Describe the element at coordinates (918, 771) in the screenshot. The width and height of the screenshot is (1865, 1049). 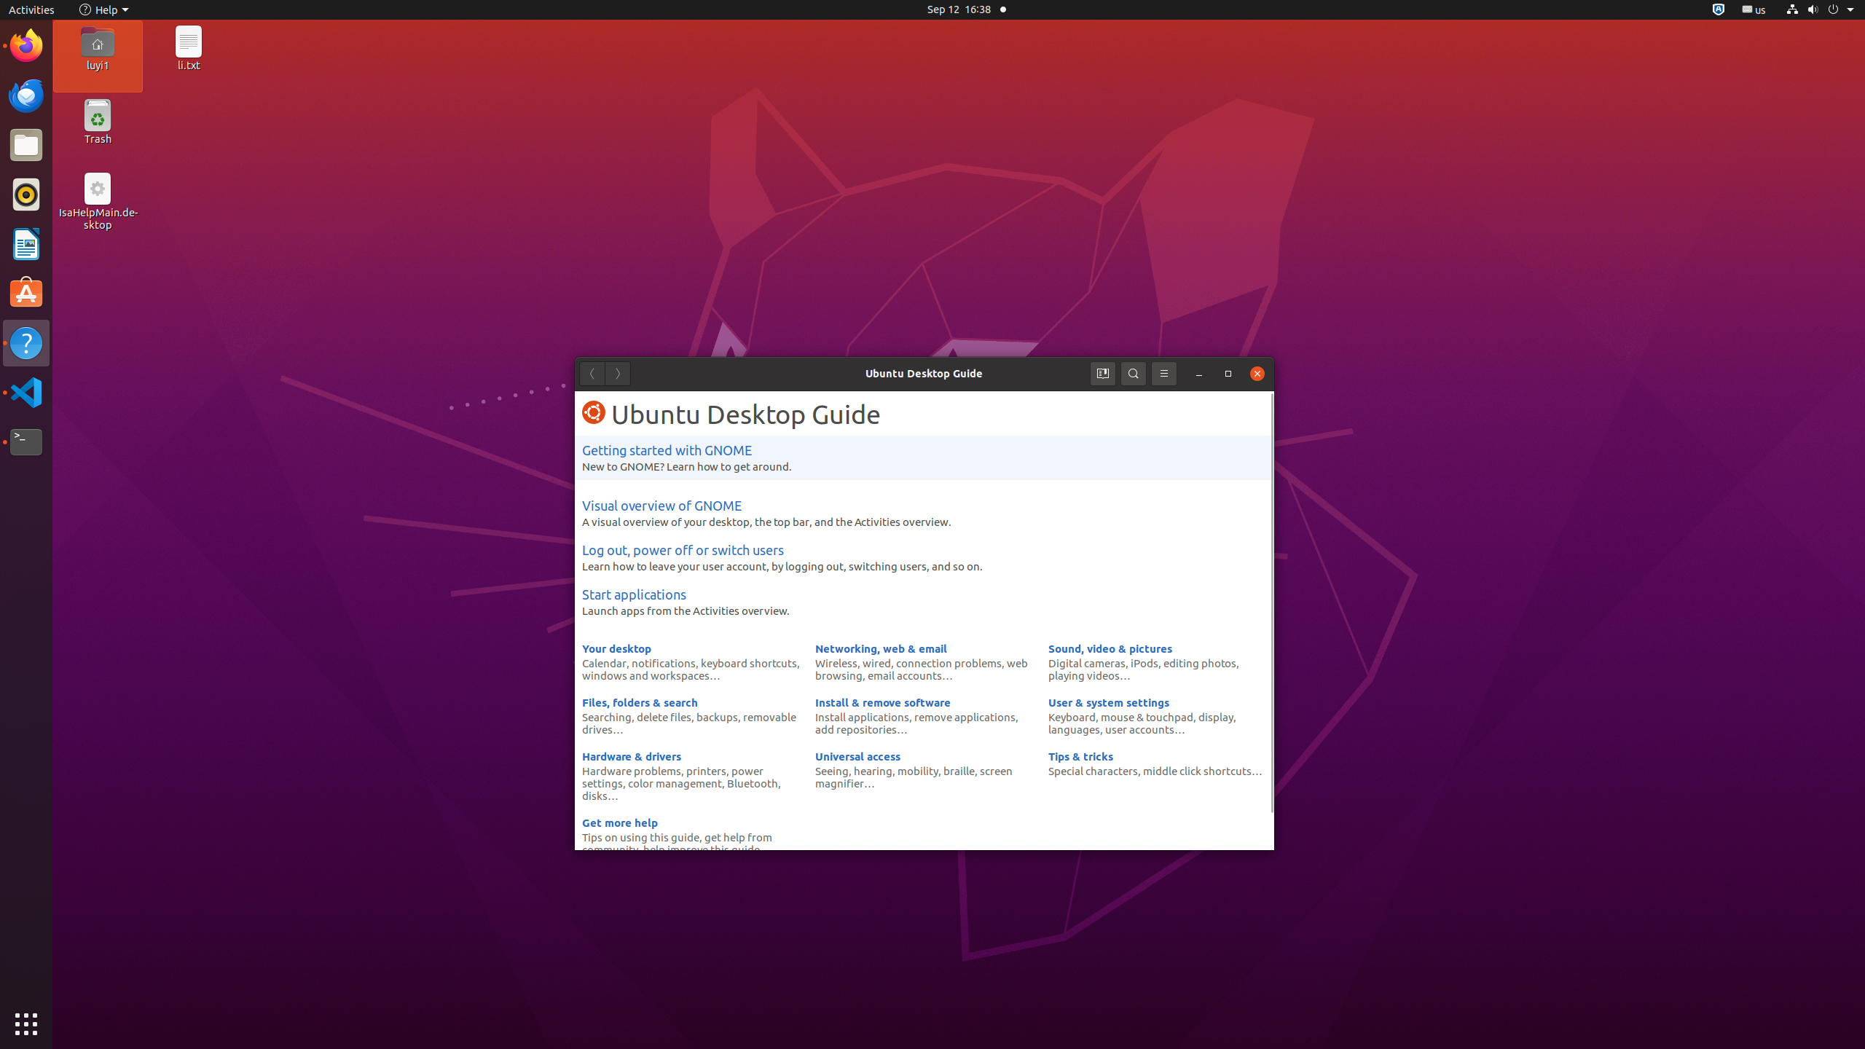
I see `mobility` at that location.